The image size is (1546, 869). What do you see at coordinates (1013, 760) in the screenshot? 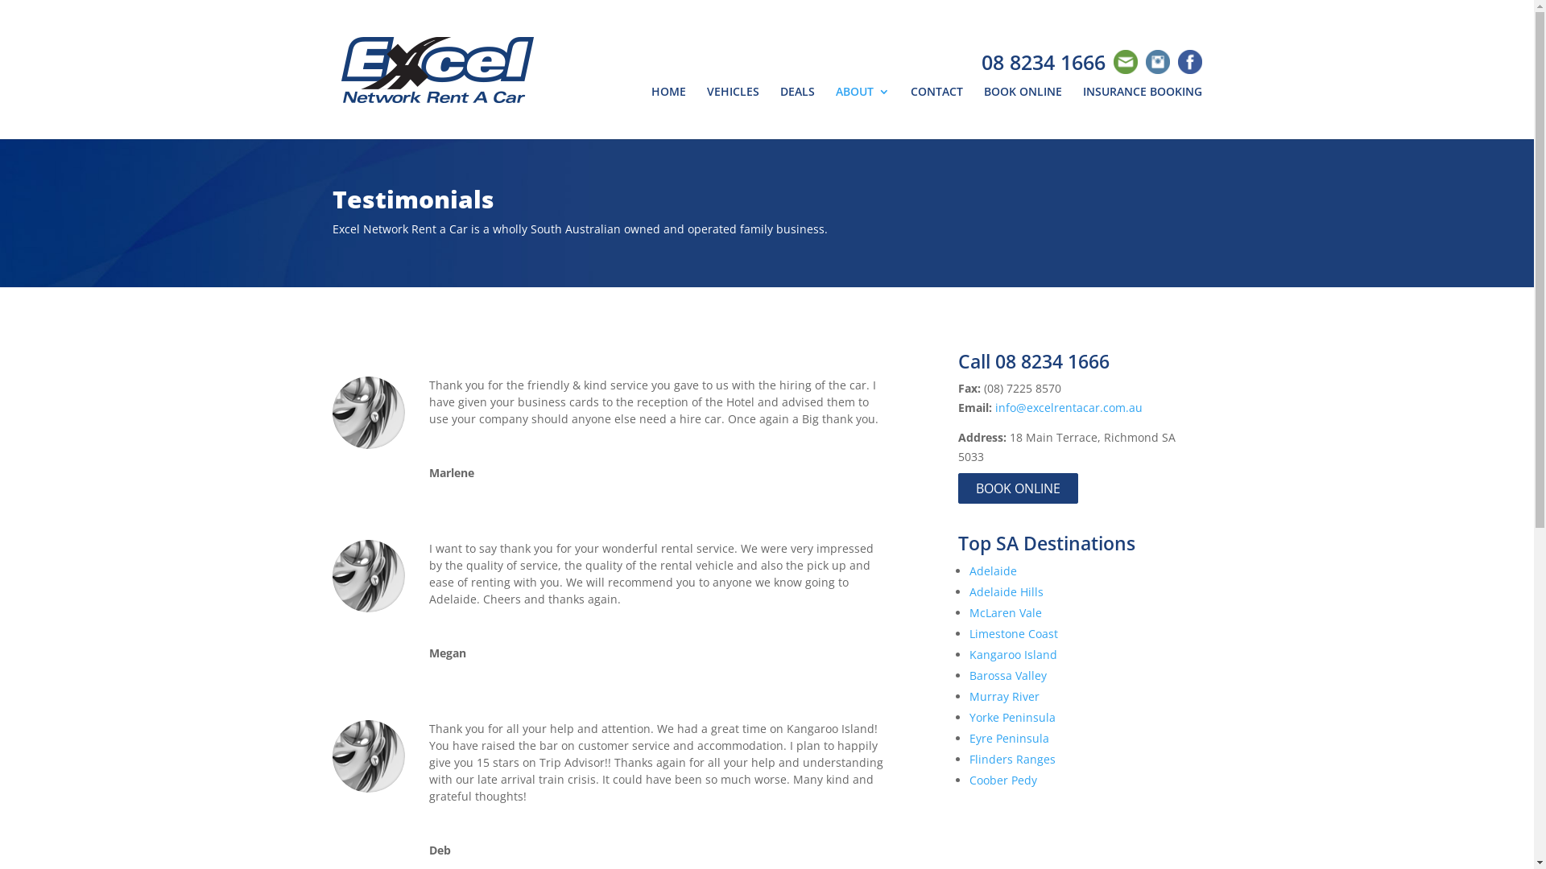
I see `Flinders Ranges` at bounding box center [1013, 760].